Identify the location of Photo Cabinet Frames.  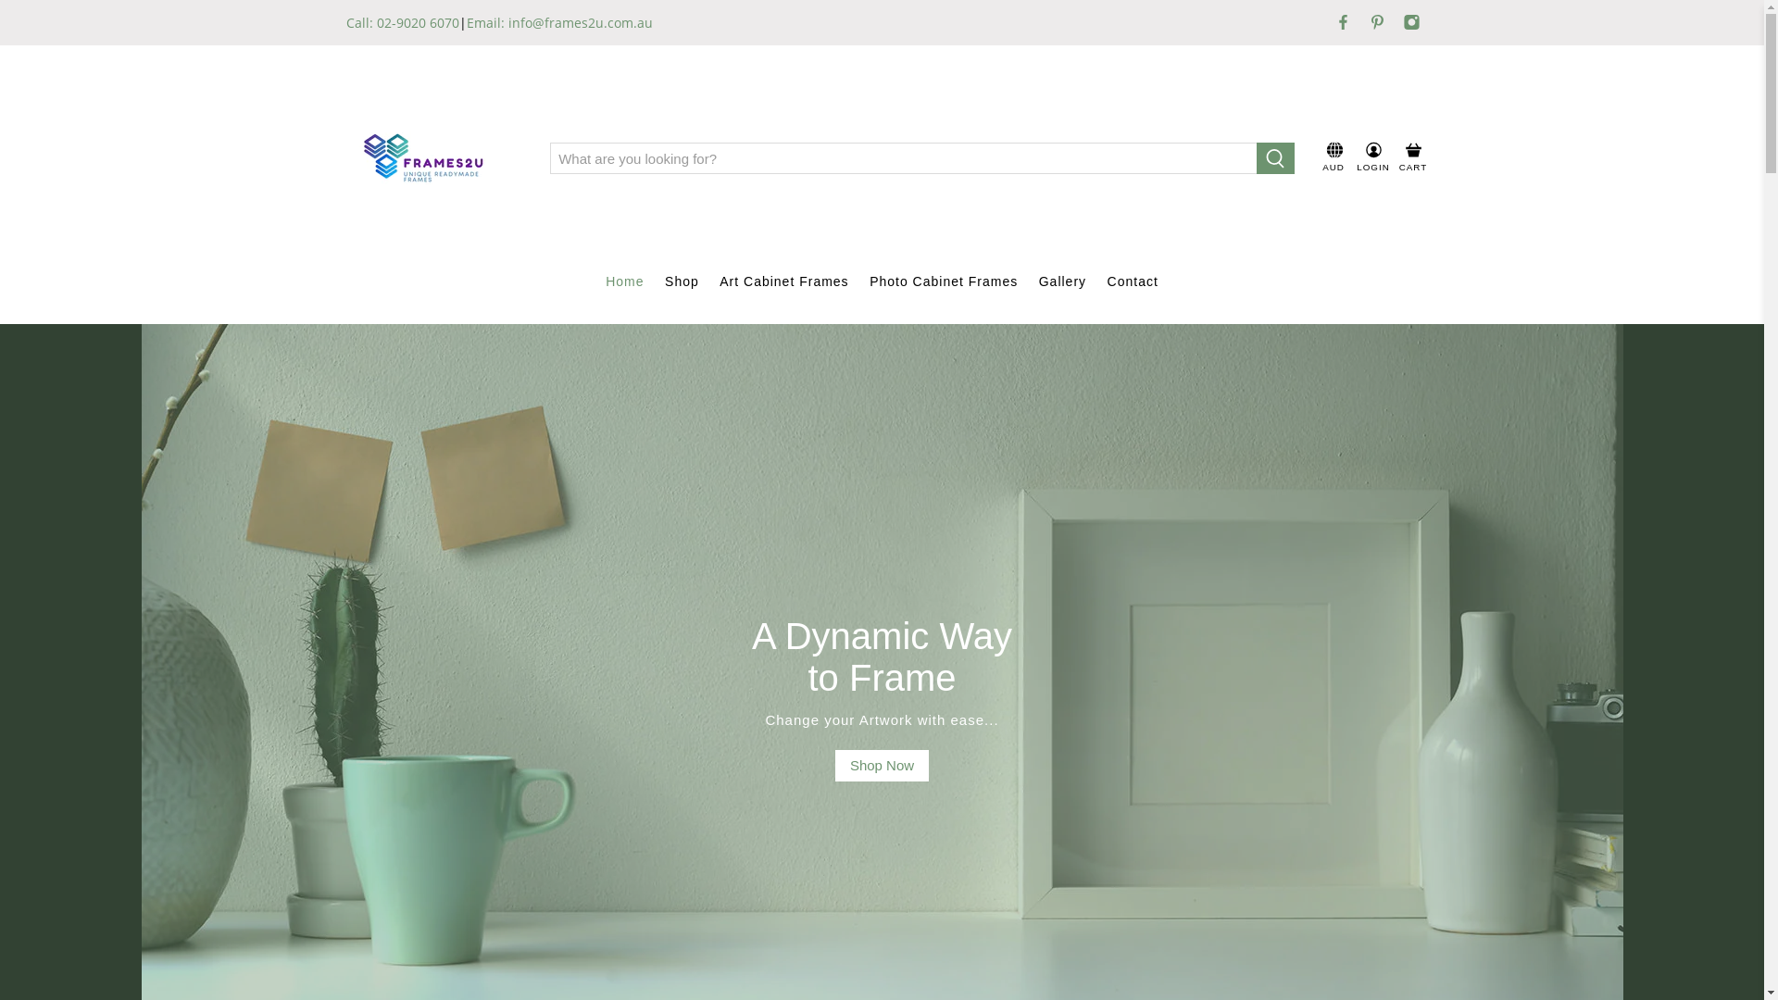
(945, 281).